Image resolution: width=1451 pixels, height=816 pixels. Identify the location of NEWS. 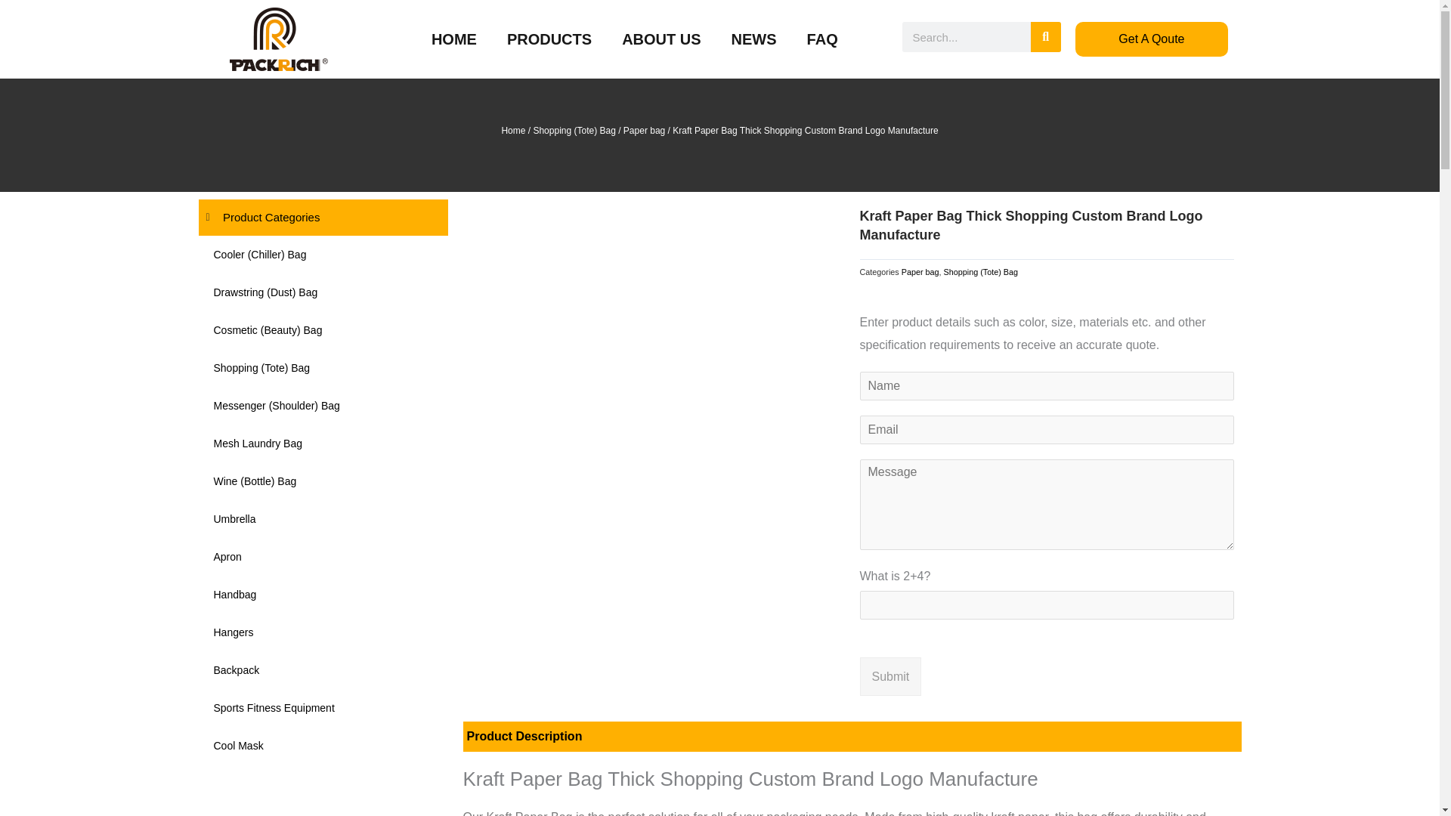
(754, 39).